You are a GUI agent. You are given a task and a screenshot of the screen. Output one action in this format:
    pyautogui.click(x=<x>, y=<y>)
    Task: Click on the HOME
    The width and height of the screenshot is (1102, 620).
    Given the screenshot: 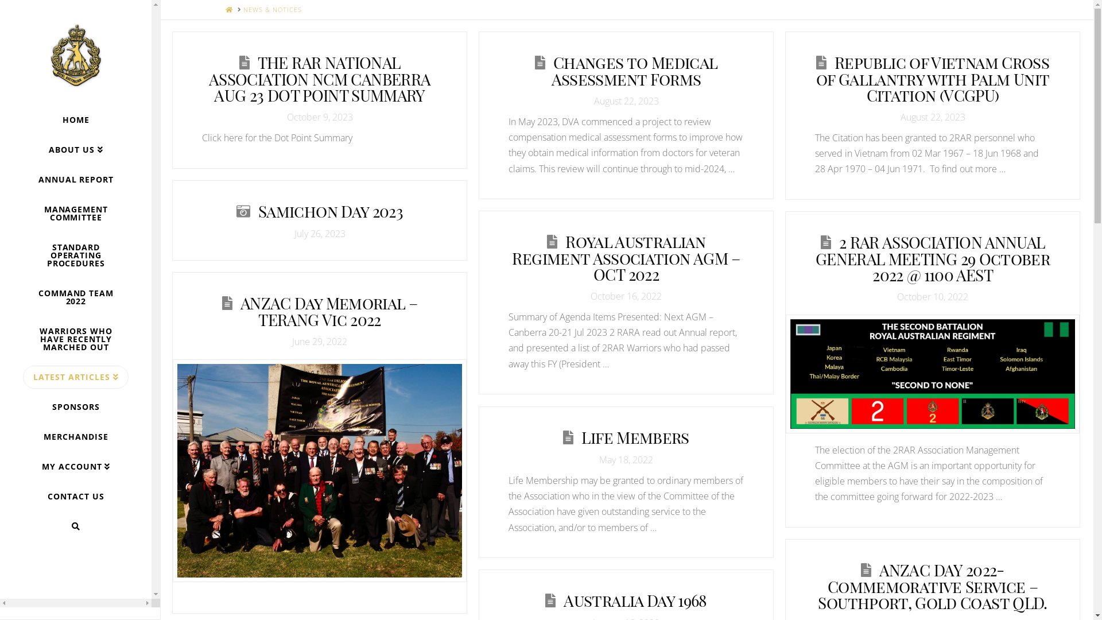 What is the action you would take?
    pyautogui.click(x=76, y=120)
    